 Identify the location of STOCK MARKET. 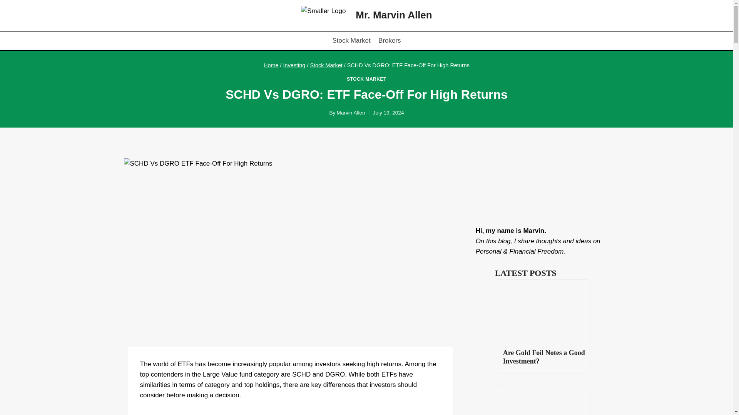
(366, 79).